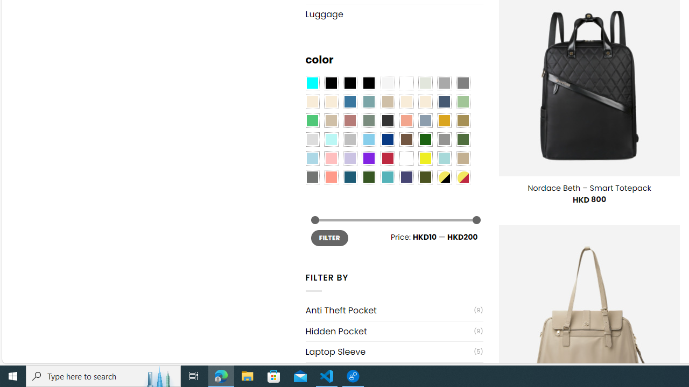 This screenshot has height=387, width=689. I want to click on Purple, so click(368, 159).